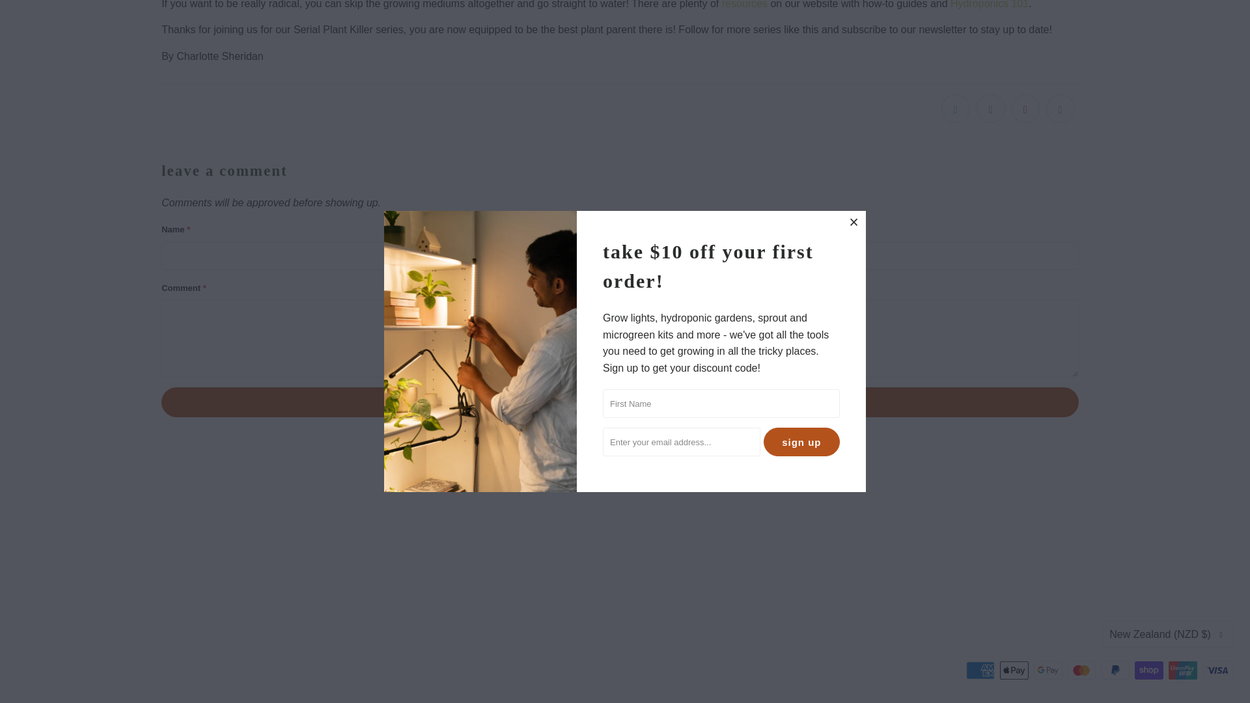  What do you see at coordinates (982, 670) in the screenshot?
I see `American Express` at bounding box center [982, 670].